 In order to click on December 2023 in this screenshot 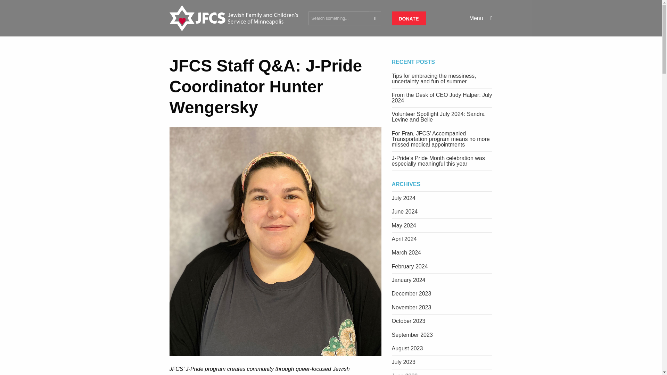, I will do `click(442, 294)`.